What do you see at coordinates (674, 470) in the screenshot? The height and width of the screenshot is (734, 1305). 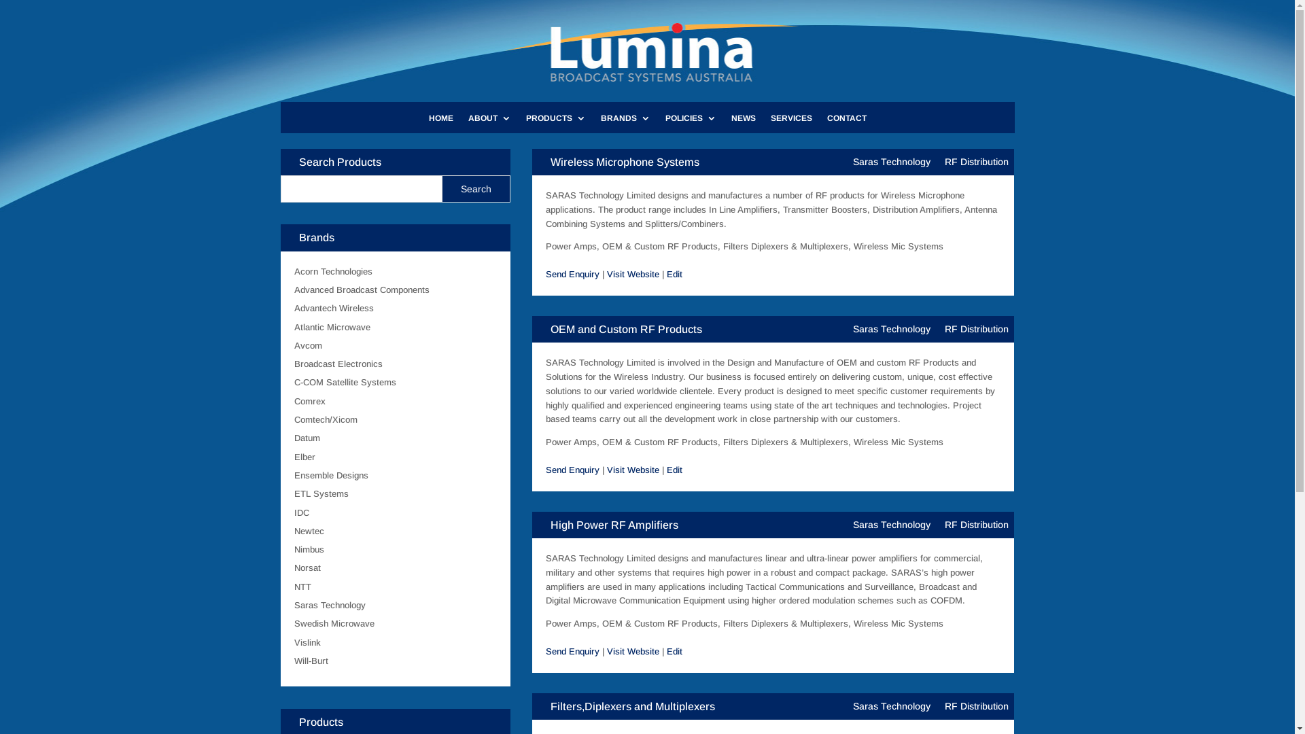 I see `Edit` at bounding box center [674, 470].